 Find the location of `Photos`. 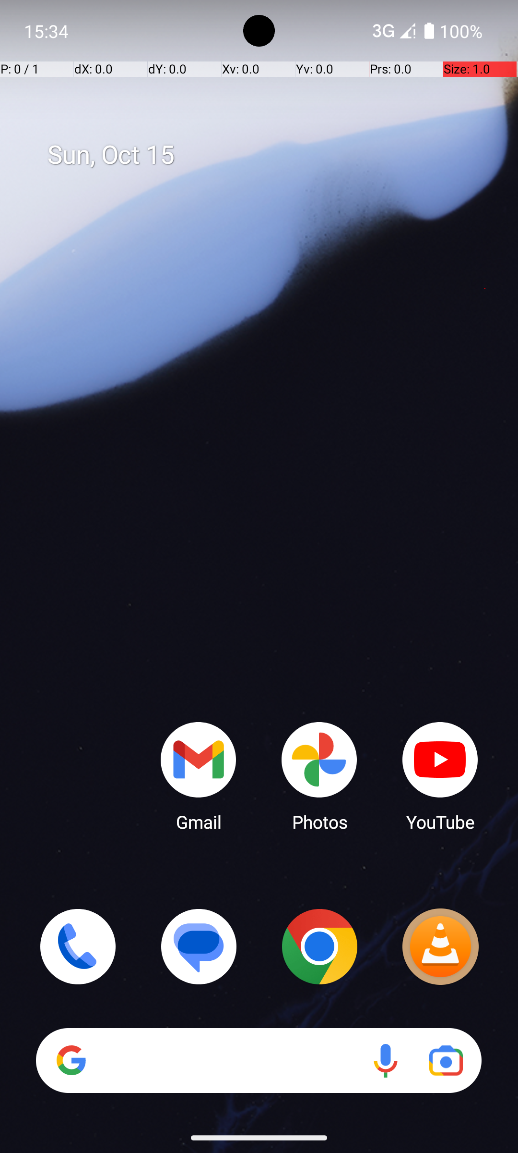

Photos is located at coordinates (319, 776).